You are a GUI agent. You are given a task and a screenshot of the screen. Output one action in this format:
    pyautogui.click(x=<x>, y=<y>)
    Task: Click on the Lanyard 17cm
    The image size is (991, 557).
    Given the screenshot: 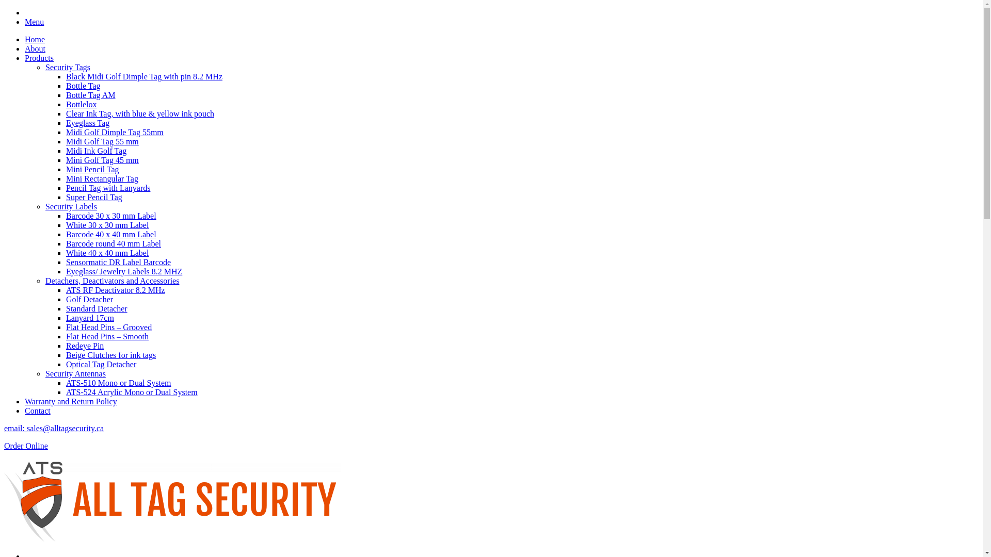 What is the action you would take?
    pyautogui.click(x=90, y=318)
    